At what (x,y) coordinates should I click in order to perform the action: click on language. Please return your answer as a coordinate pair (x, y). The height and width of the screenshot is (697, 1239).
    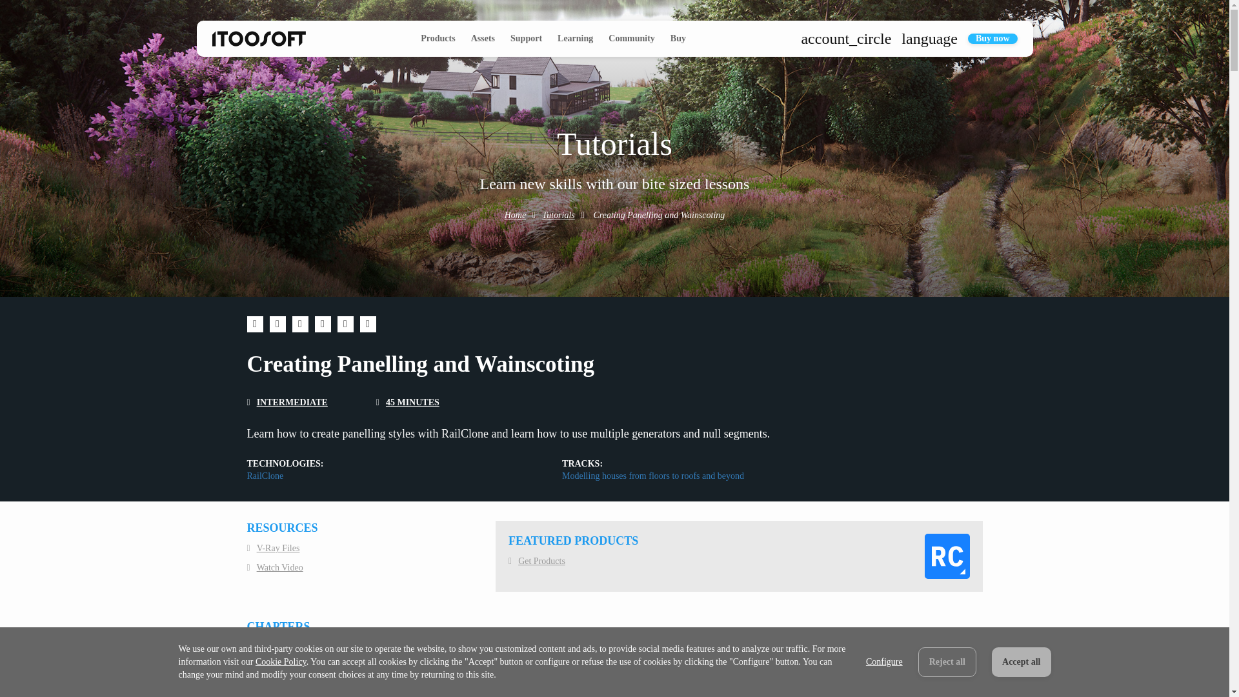
    Looking at the image, I should click on (929, 39).